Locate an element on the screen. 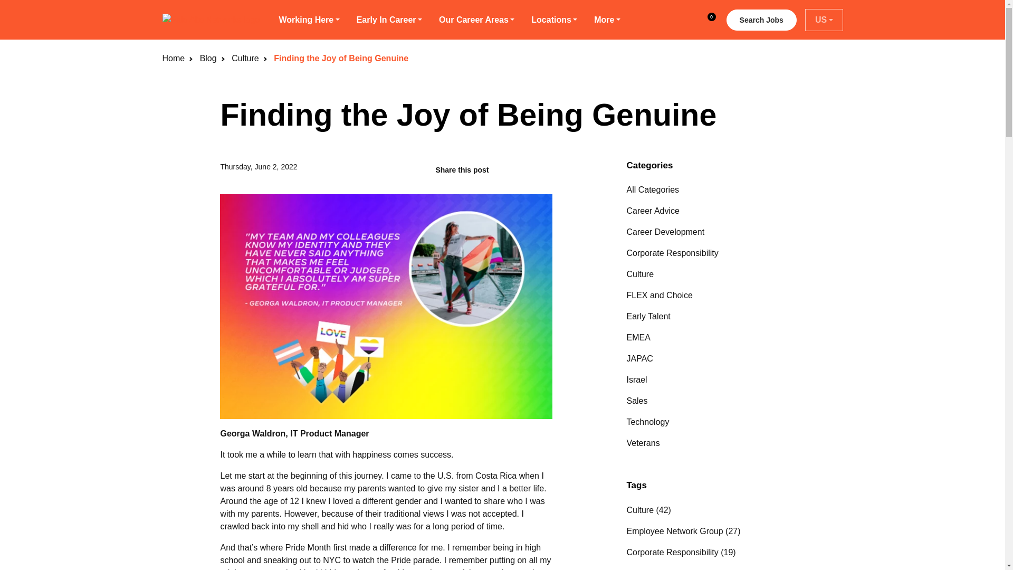 Image resolution: width=1013 pixels, height=570 pixels. US is located at coordinates (824, 20).